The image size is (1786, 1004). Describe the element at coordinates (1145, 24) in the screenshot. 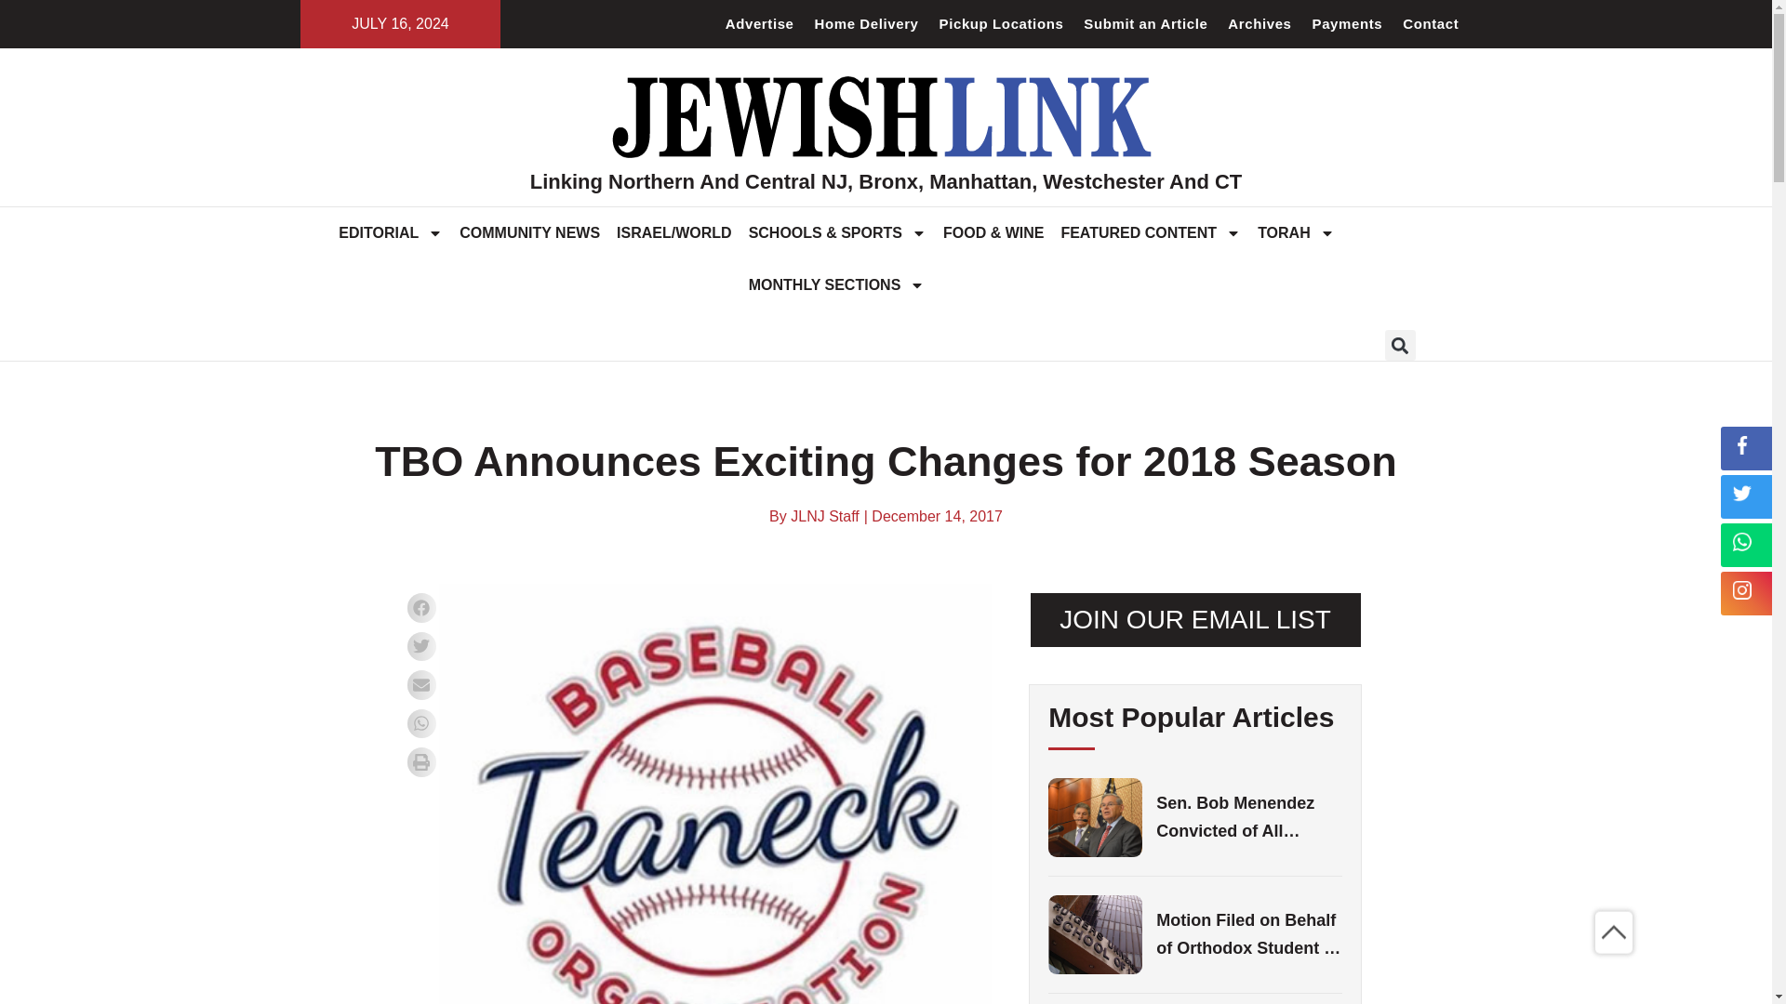

I see `Submit an Article` at that location.